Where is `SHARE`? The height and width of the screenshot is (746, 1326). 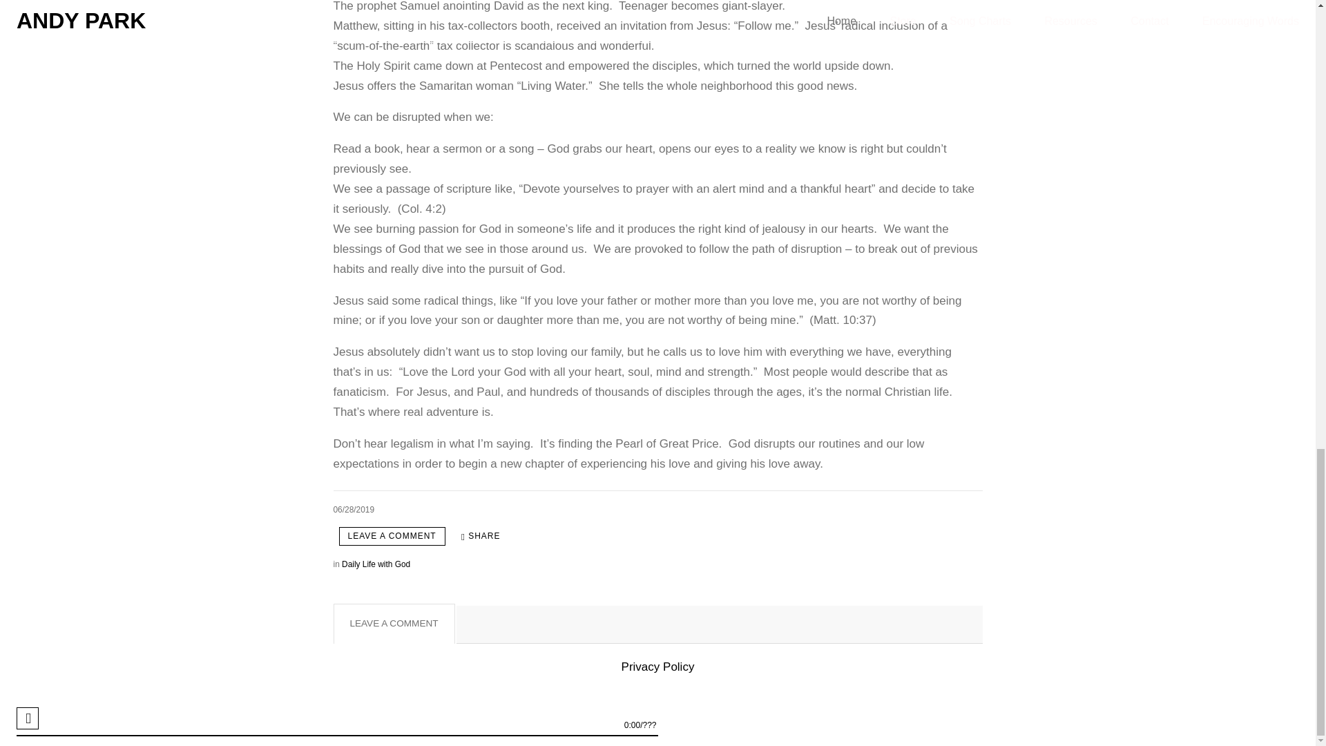
SHARE is located at coordinates (481, 536).